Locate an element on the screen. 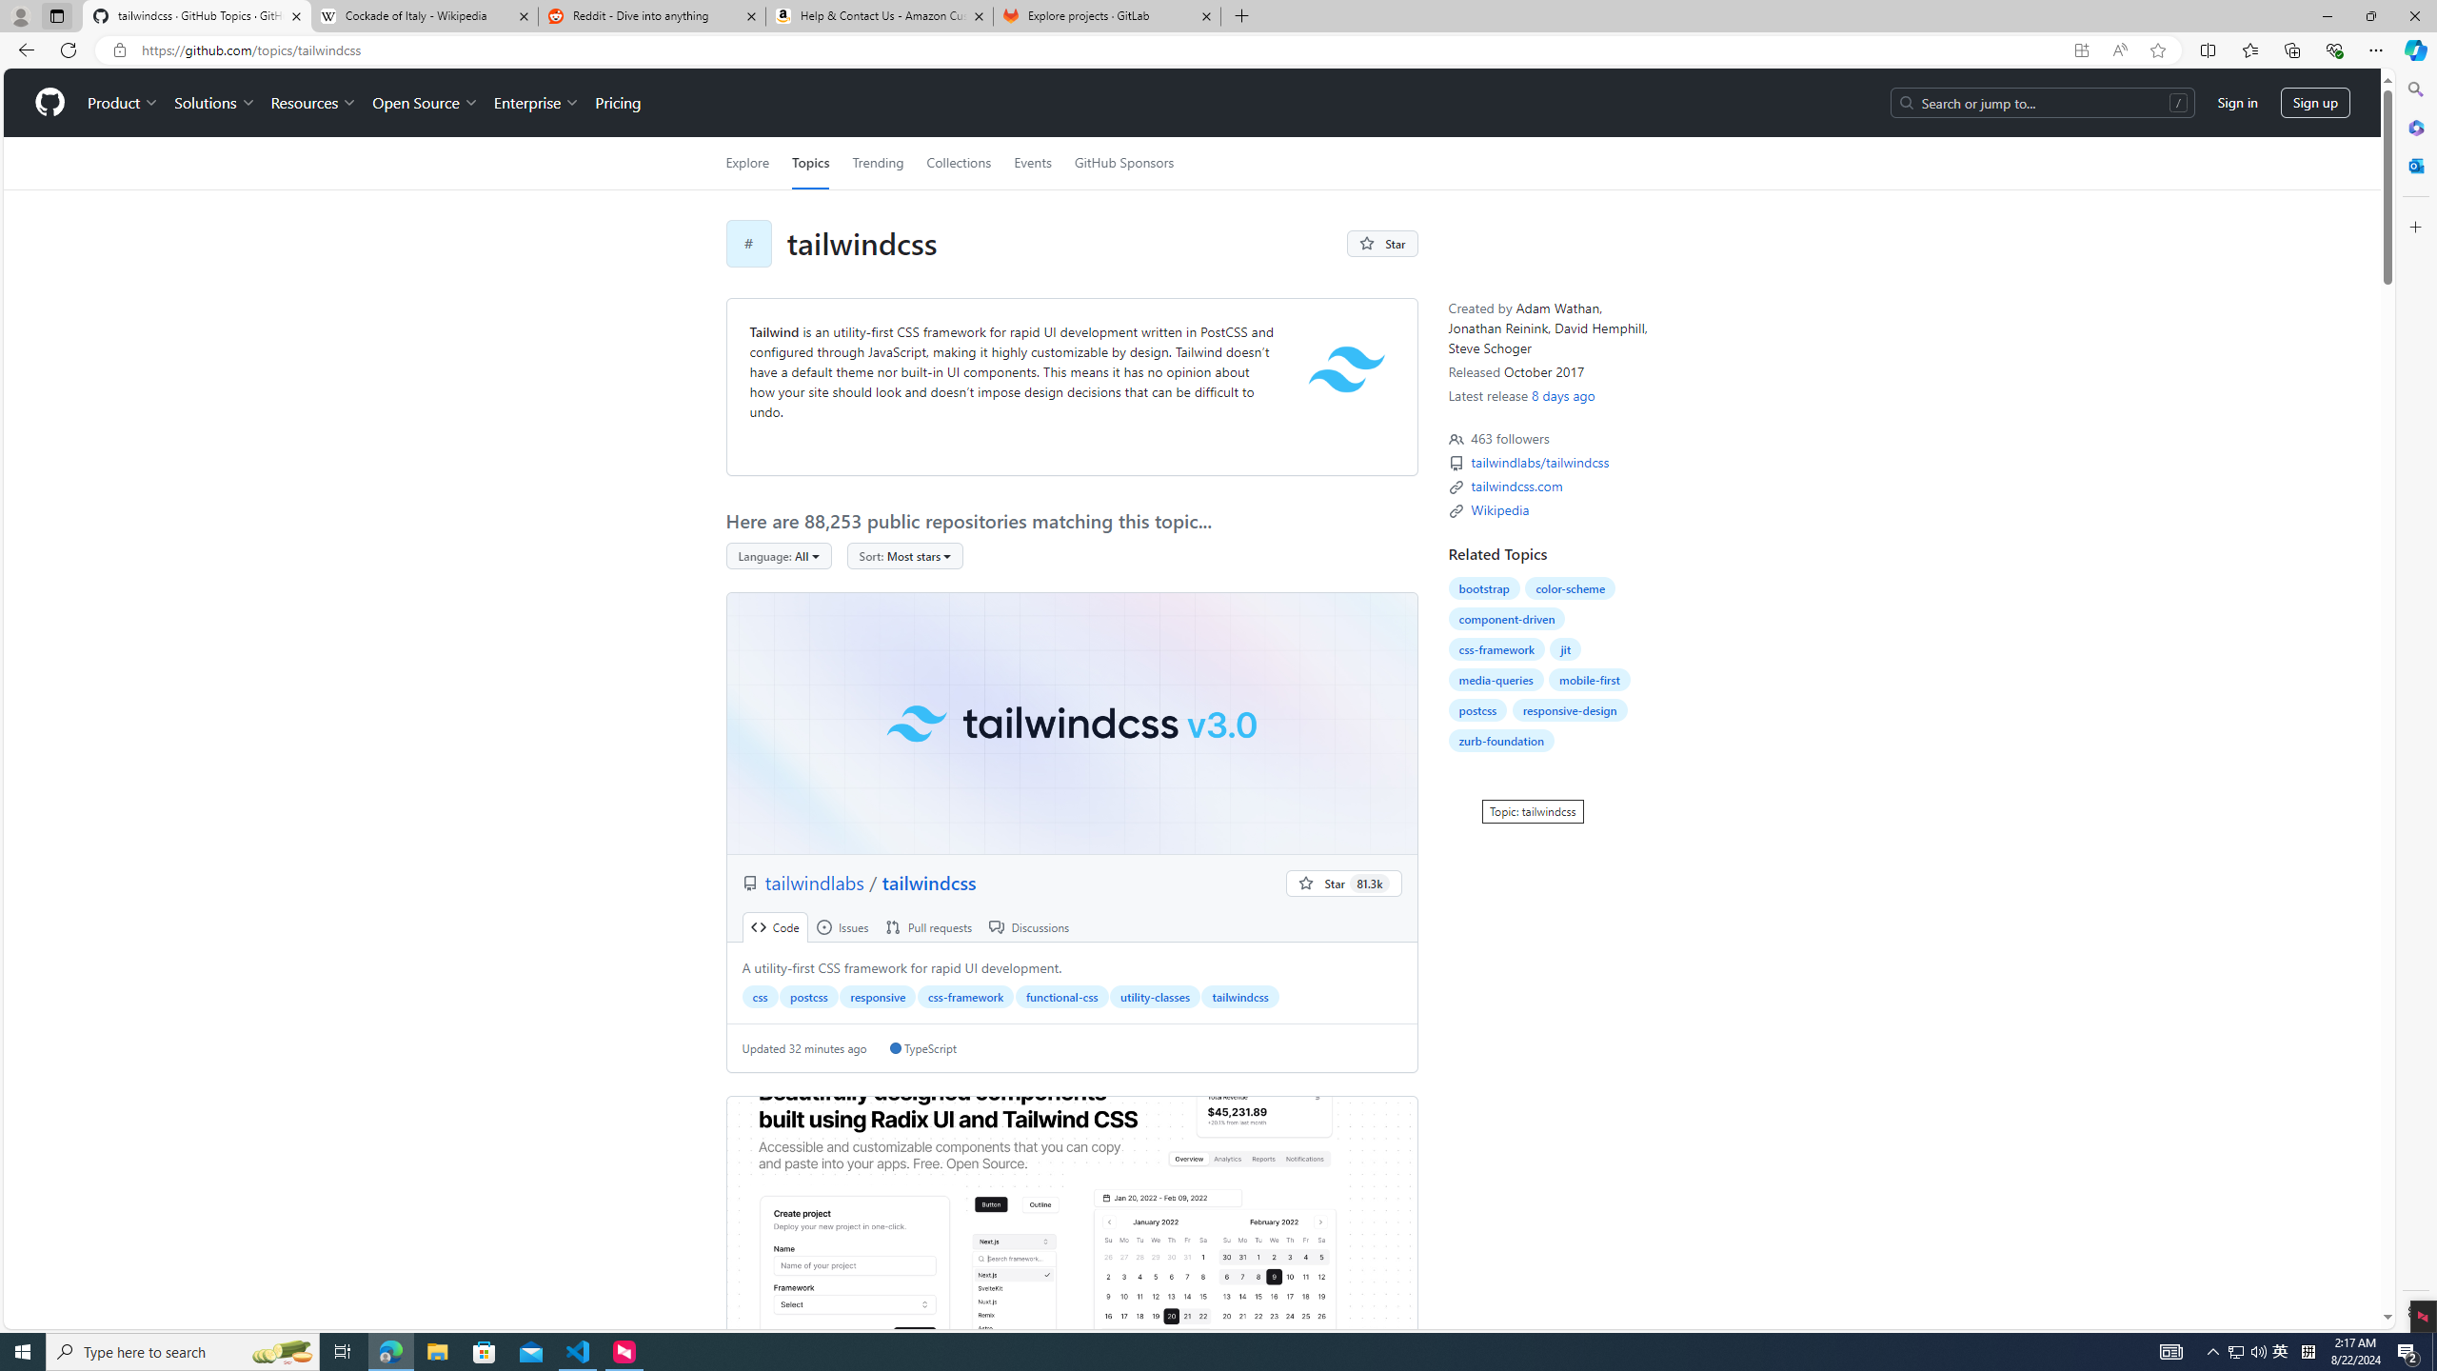 Image resolution: width=2437 pixels, height=1371 pixels. css-framework is located at coordinates (1496, 649).